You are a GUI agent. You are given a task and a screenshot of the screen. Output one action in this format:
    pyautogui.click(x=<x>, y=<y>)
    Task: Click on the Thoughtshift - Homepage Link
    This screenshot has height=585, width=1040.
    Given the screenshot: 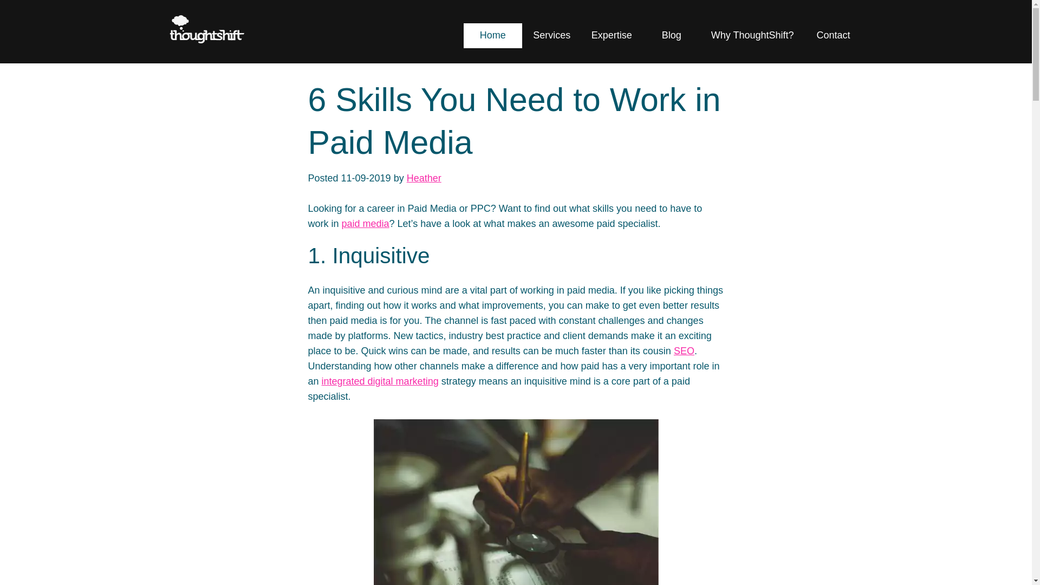 What is the action you would take?
    pyautogui.click(x=206, y=31)
    